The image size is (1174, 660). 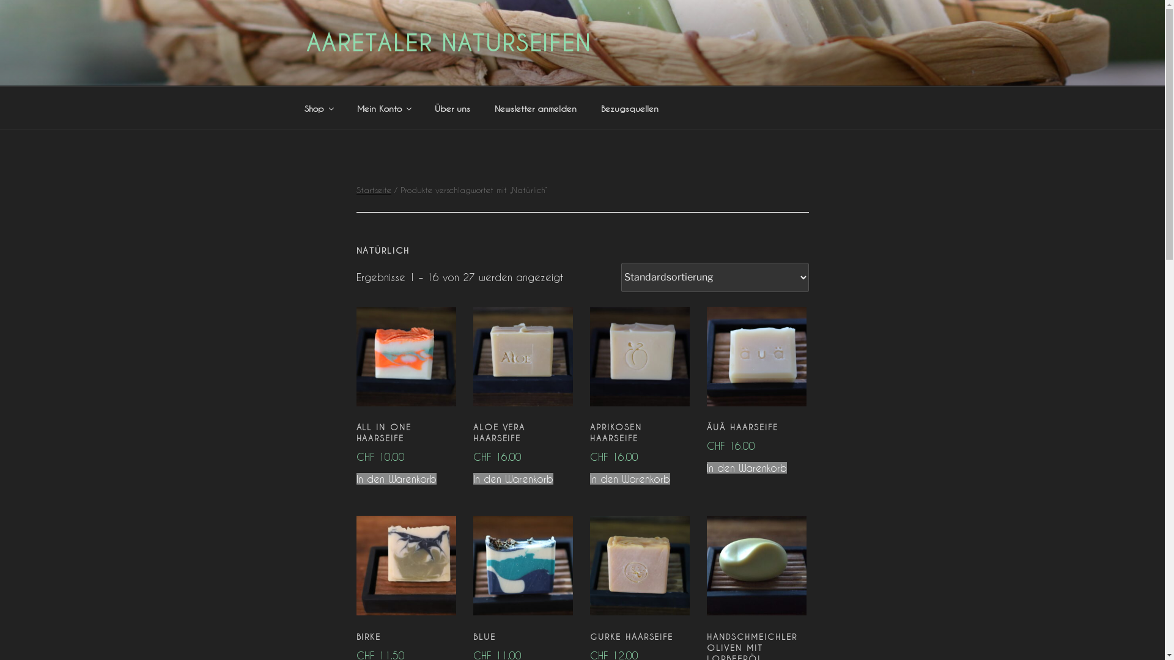 I want to click on APRIKOSEN HAARSEIFE
CHF 16.00, so click(x=640, y=441).